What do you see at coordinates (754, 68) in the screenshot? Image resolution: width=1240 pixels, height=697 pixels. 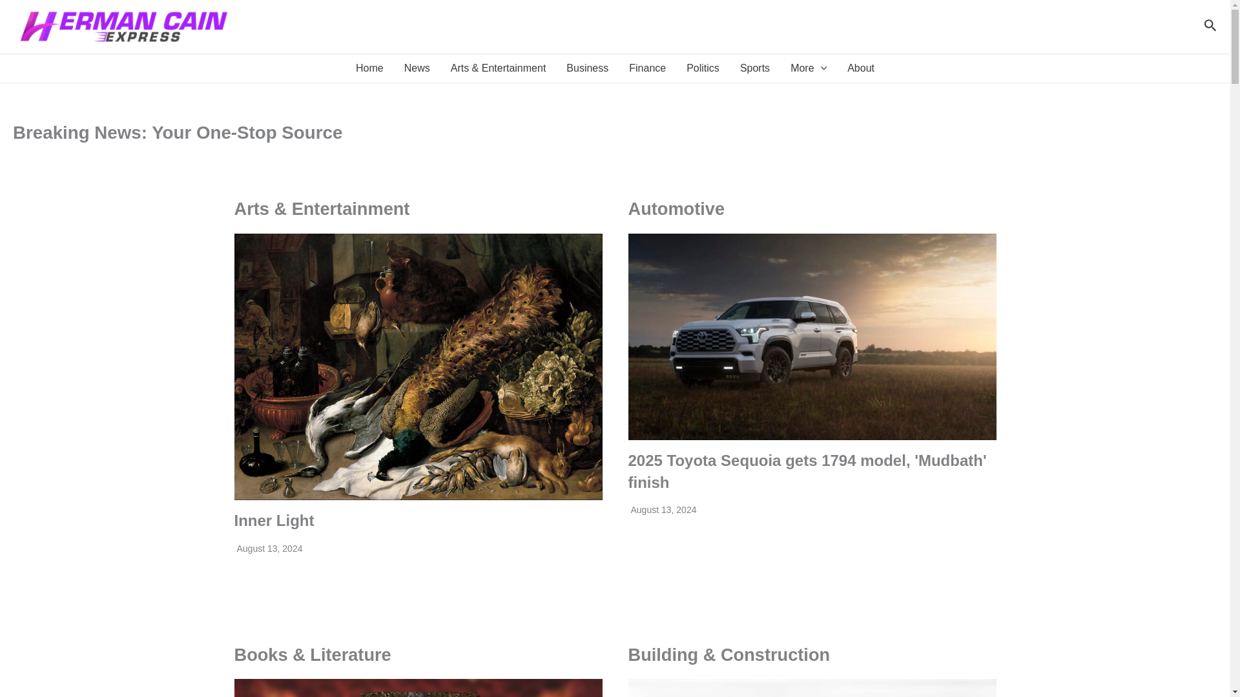 I see `Sports` at bounding box center [754, 68].